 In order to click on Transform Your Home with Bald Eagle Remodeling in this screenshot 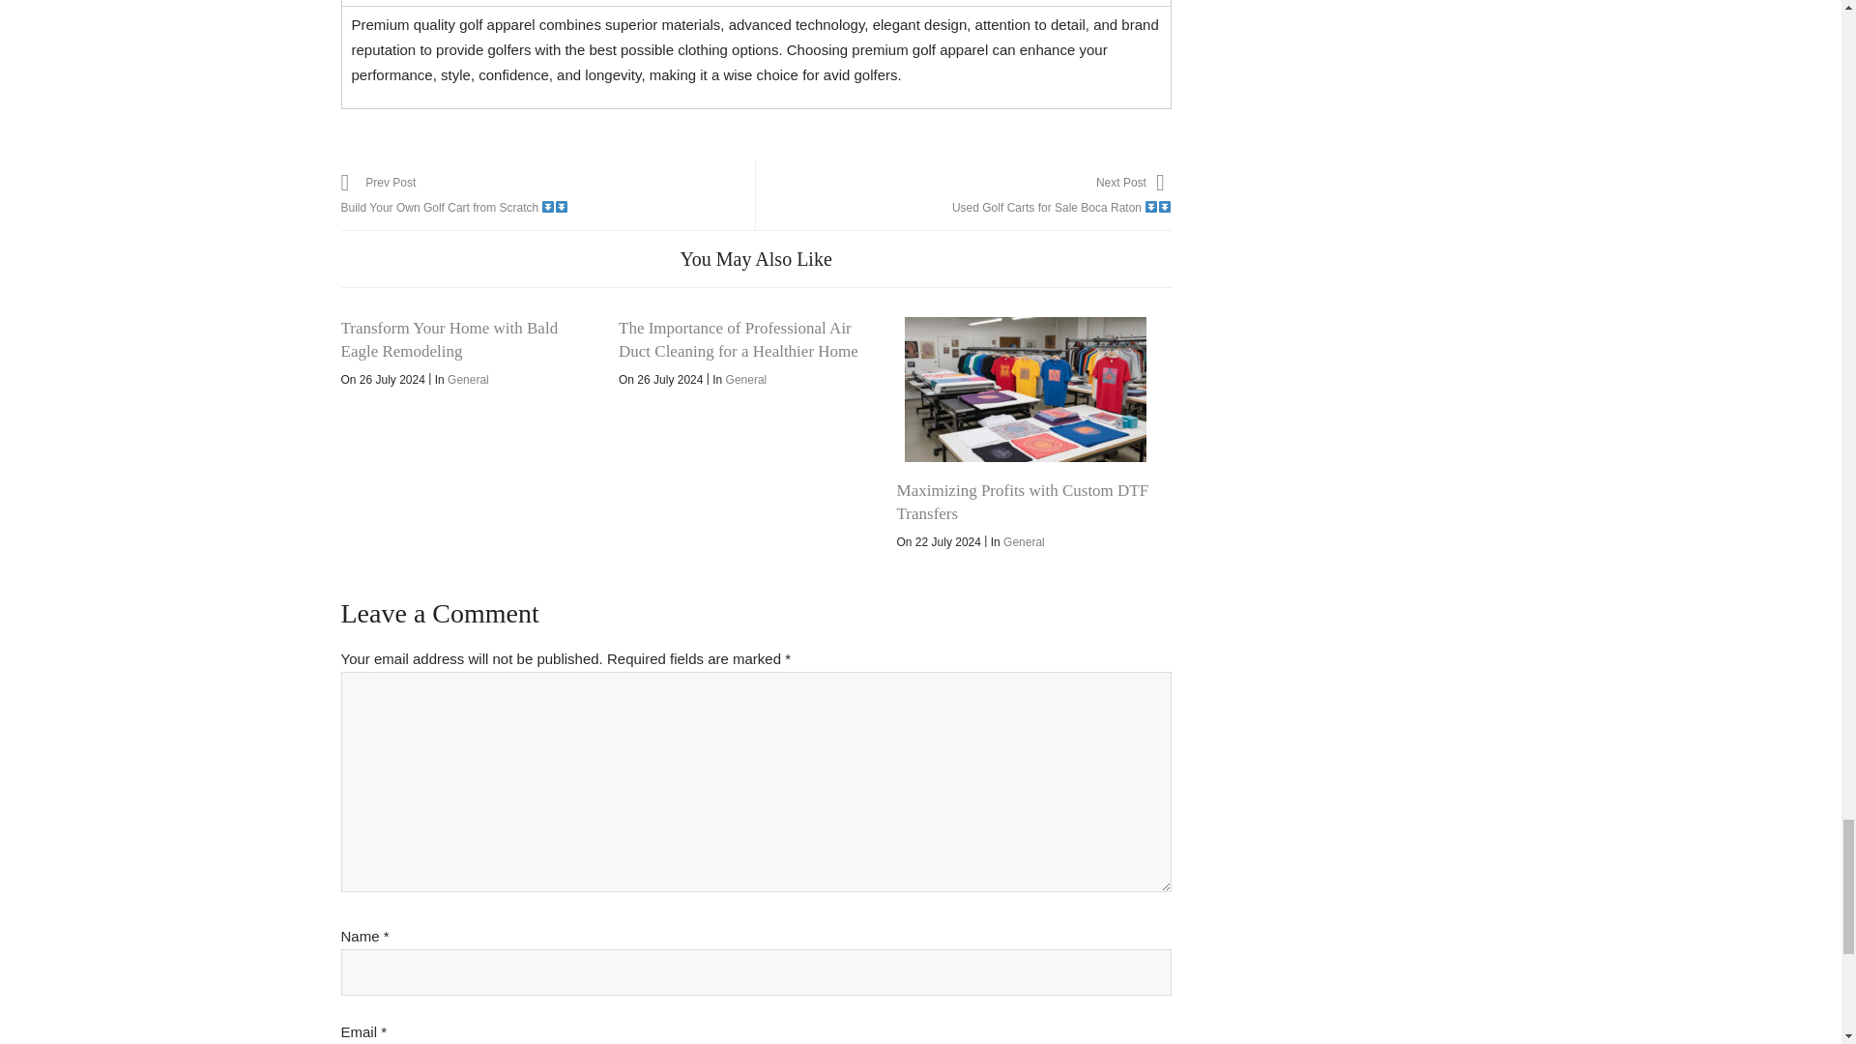, I will do `click(1024, 542)`.